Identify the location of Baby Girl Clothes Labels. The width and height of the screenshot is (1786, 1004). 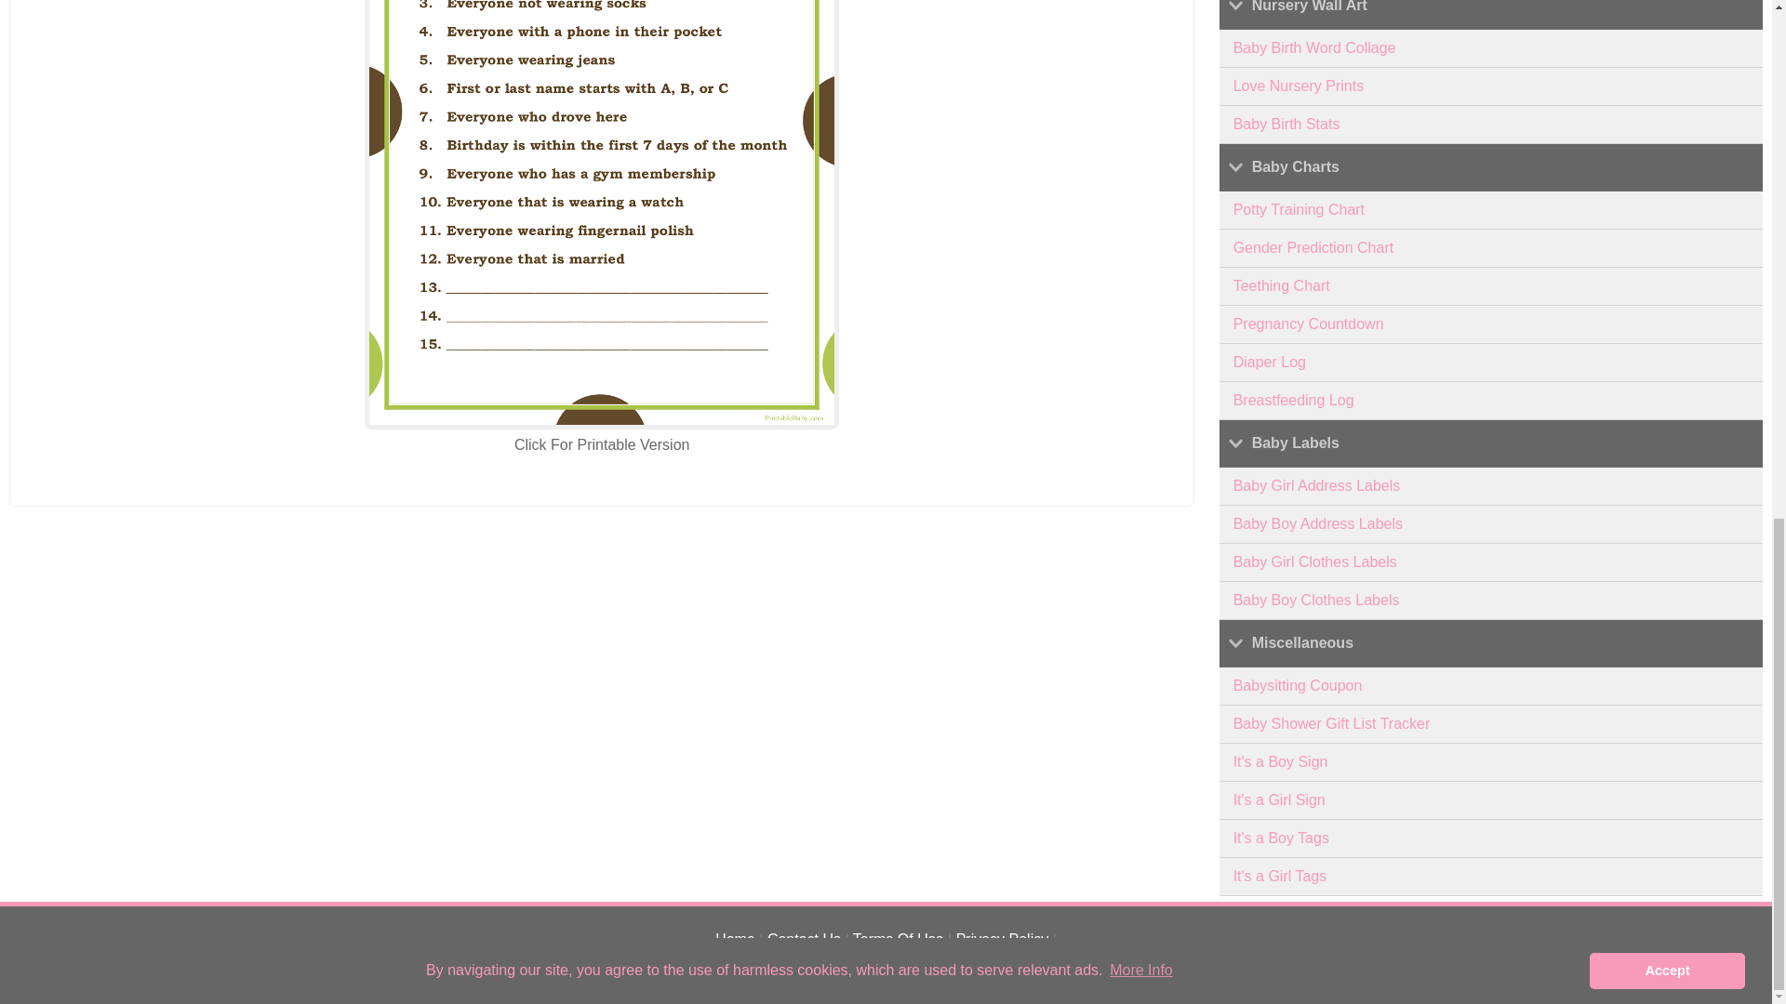
(1491, 563).